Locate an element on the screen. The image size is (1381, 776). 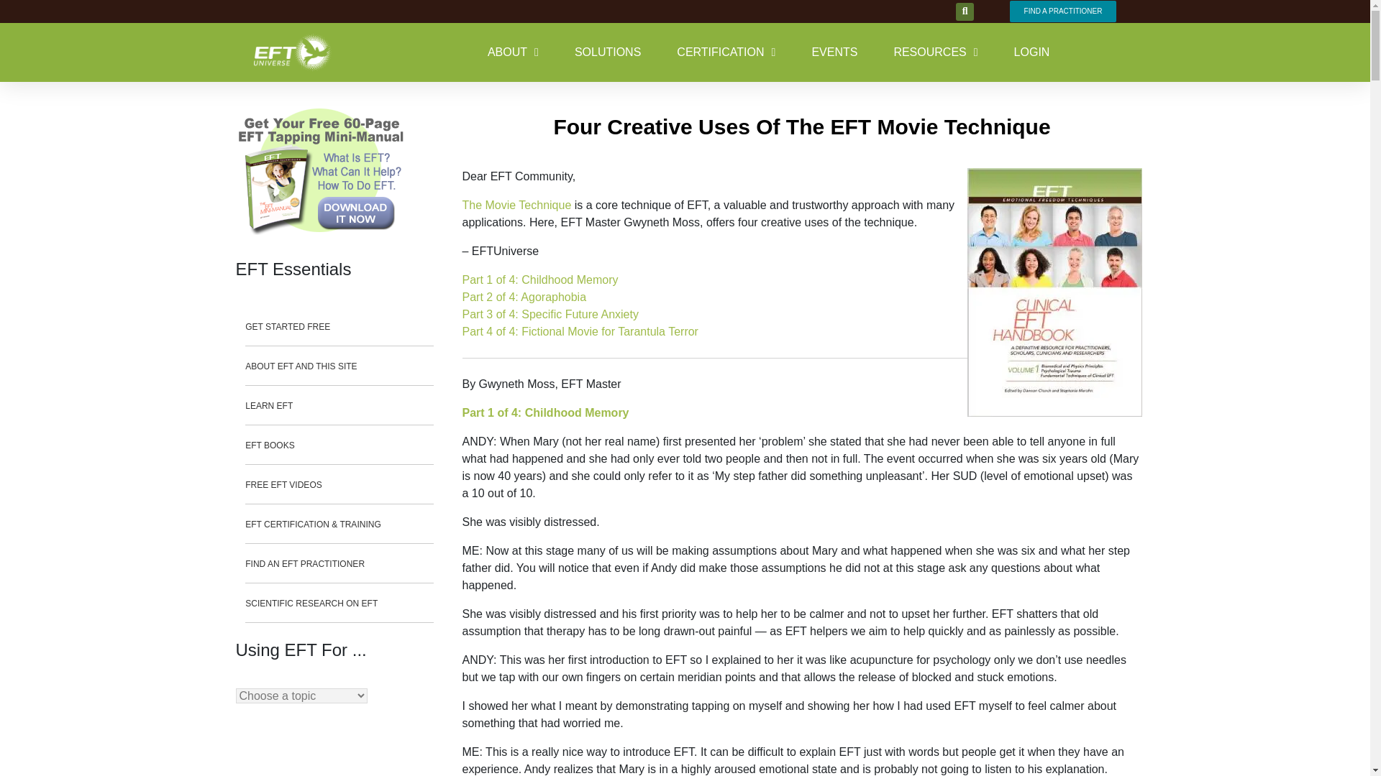
SOLUTIONS is located at coordinates (607, 52).